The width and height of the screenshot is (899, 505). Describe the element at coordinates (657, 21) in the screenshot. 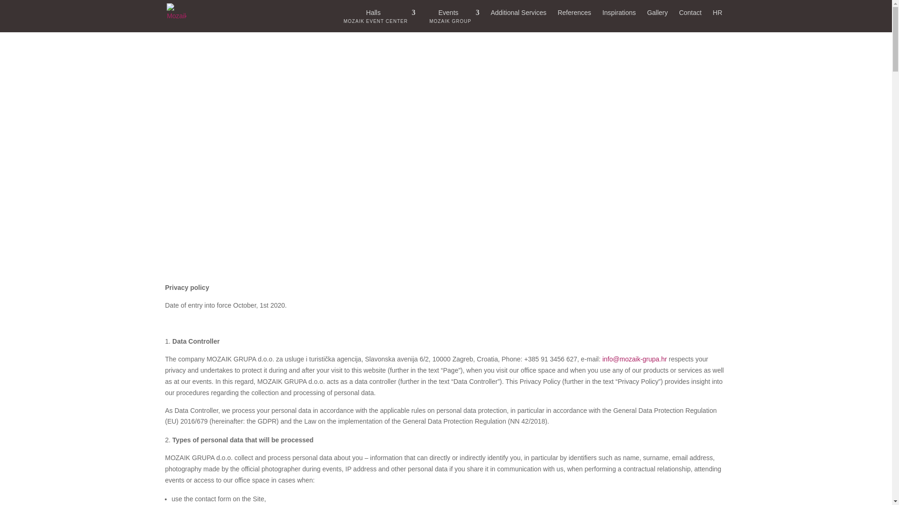

I see `Additional Services` at that location.